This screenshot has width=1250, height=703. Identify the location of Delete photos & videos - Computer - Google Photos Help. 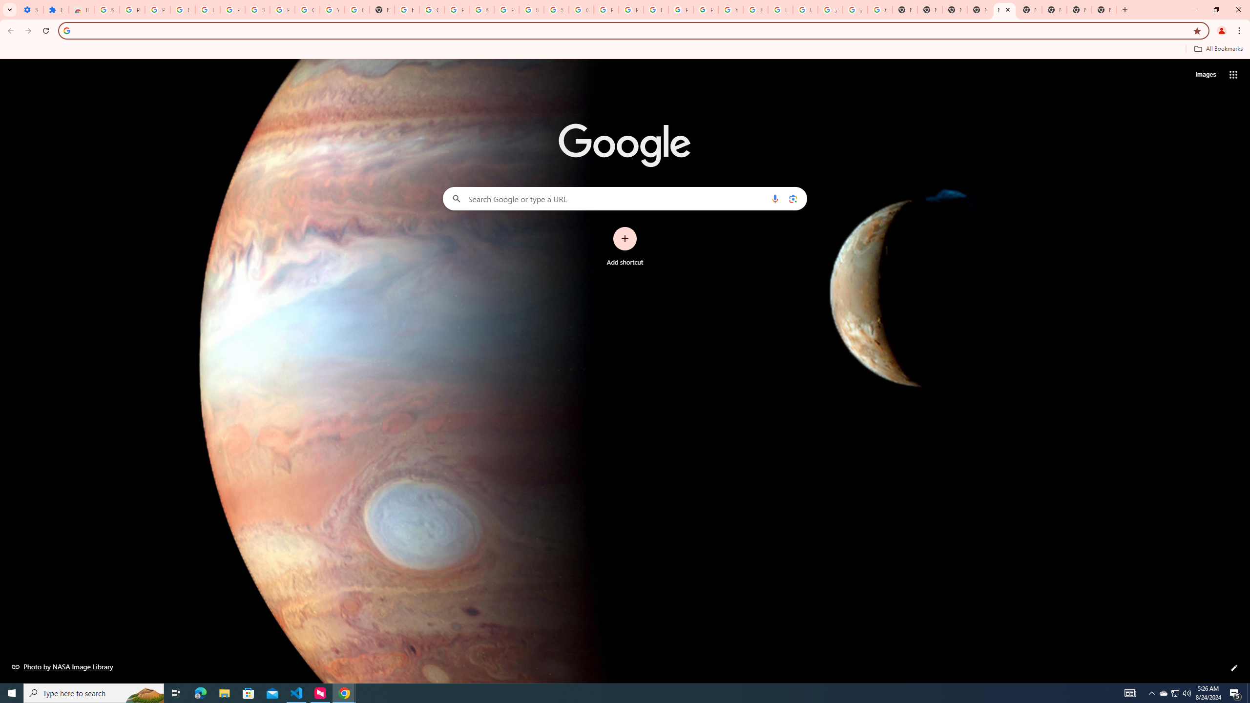
(183, 10).